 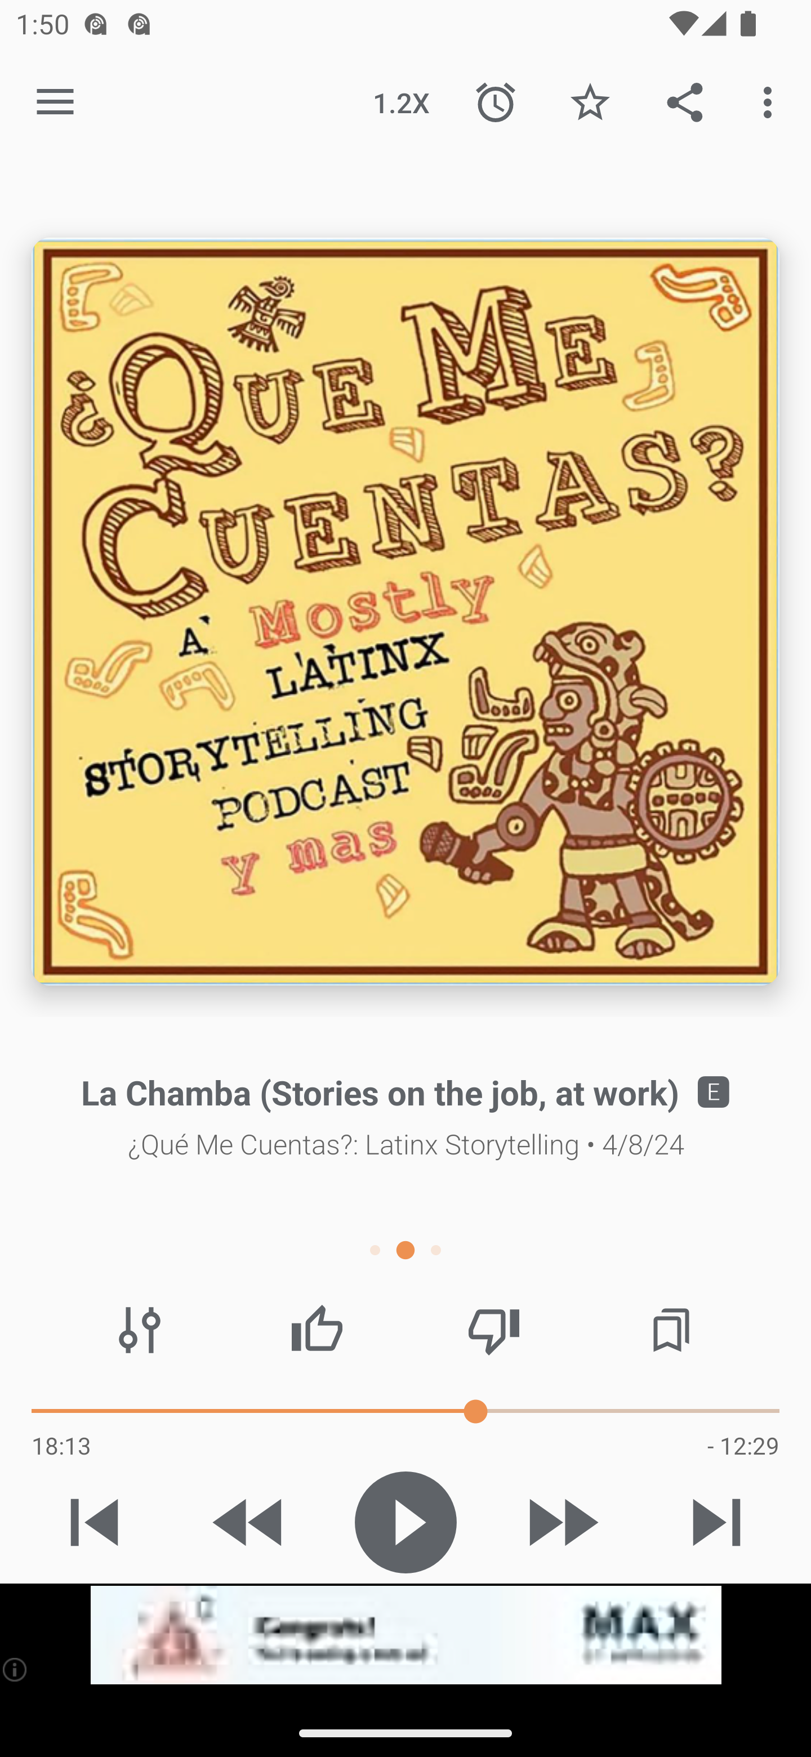 What do you see at coordinates (140, 1330) in the screenshot?
I see `Audio effects` at bounding box center [140, 1330].